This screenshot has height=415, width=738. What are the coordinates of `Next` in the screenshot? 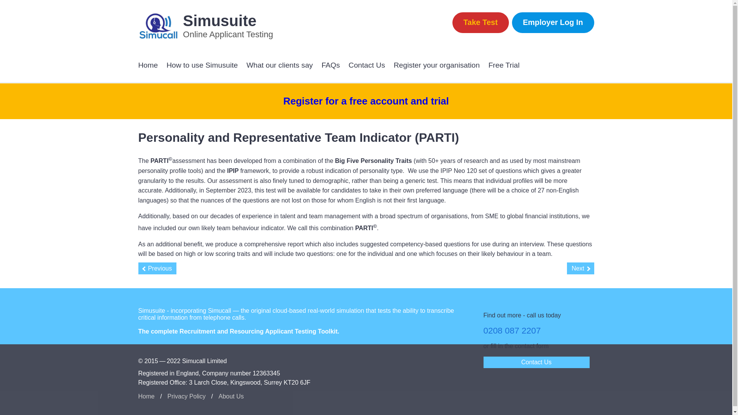 It's located at (580, 268).